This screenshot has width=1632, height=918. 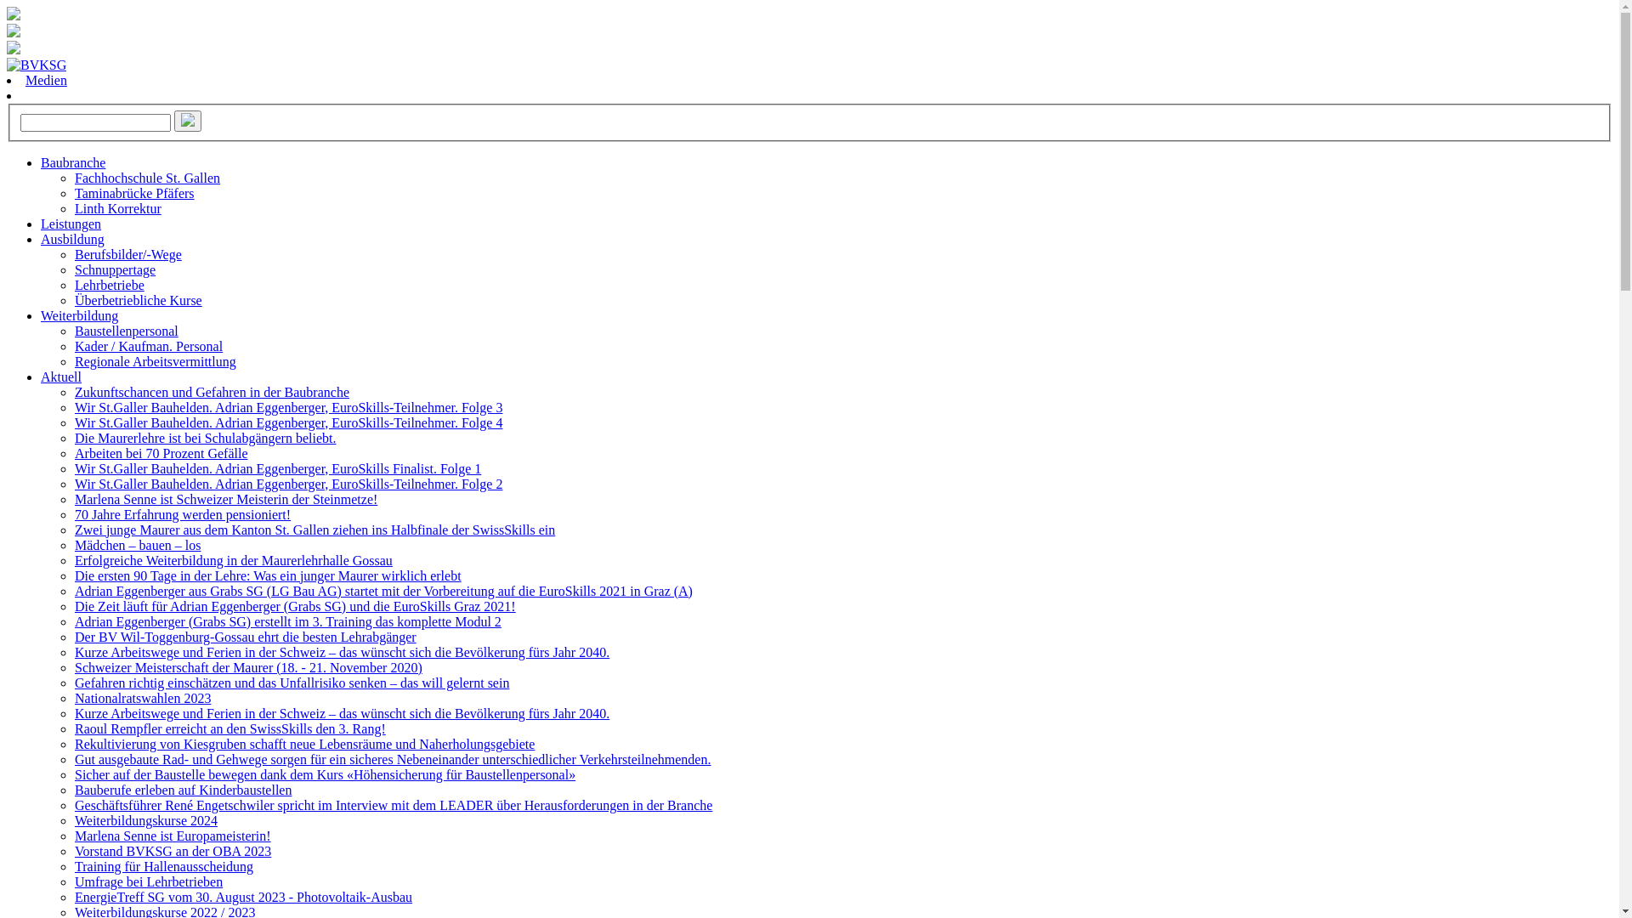 I want to click on Marlena Senne ist Schweizer Meisterin der Steinmetze!, so click(x=226, y=500).